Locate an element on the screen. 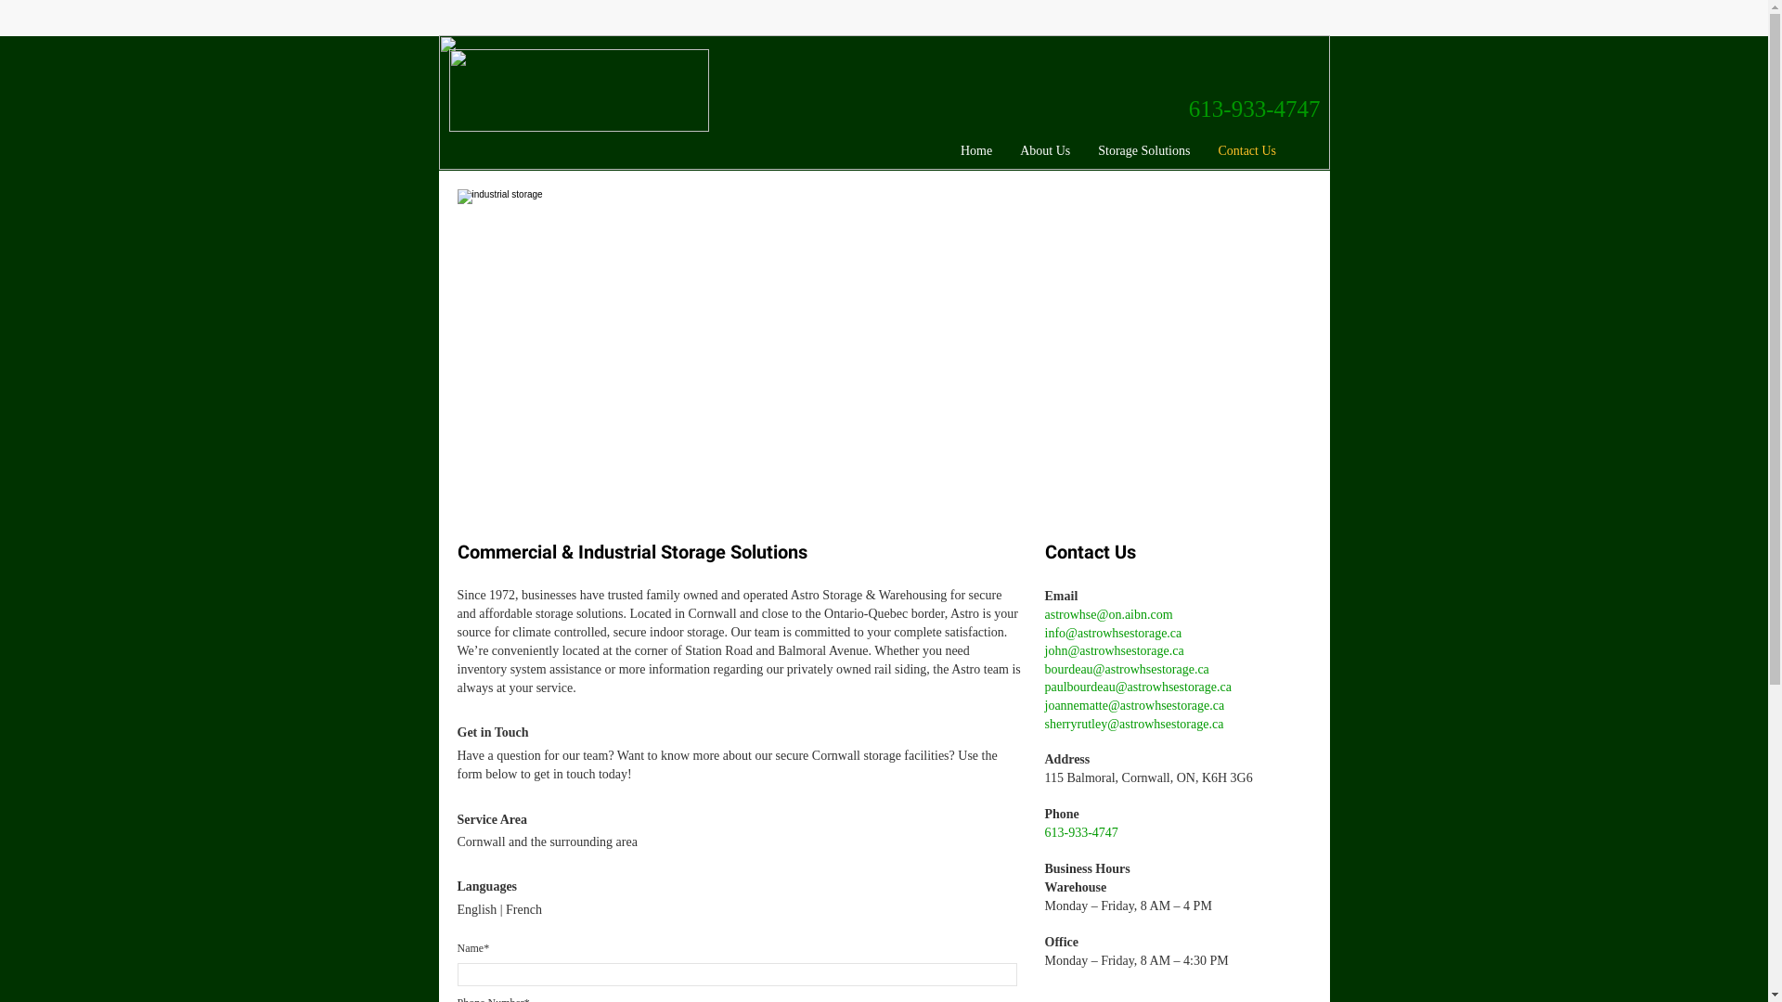  Contact Us is located at coordinates (1251, 151).